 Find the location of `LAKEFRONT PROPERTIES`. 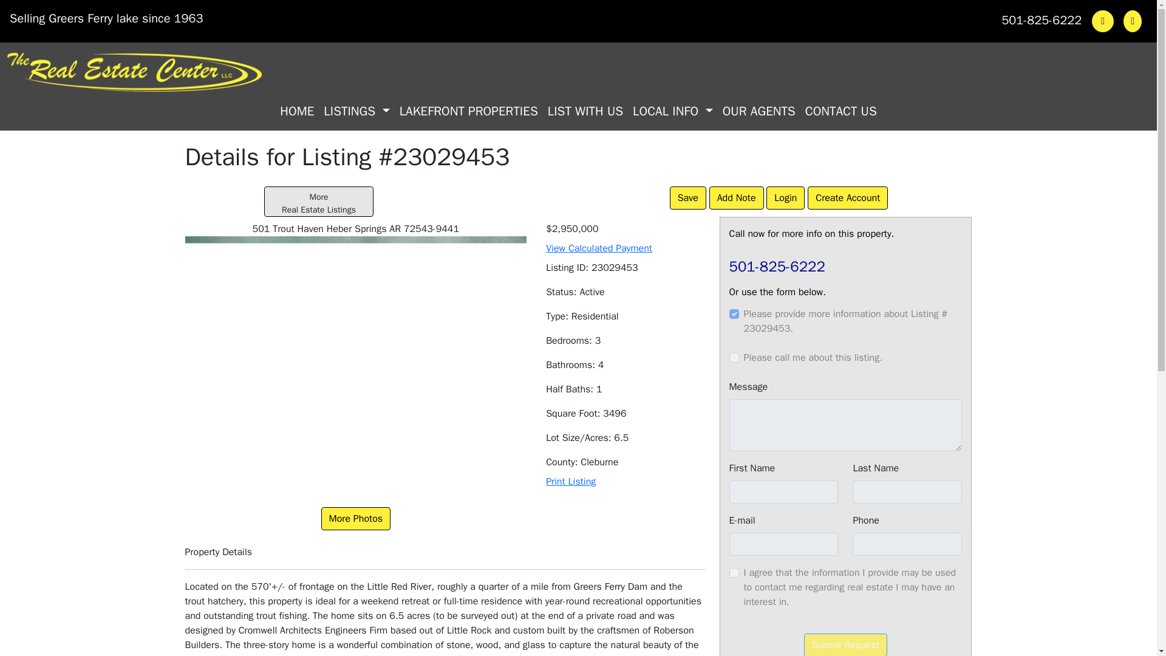

LAKEFRONT PROPERTIES is located at coordinates (845, 645).